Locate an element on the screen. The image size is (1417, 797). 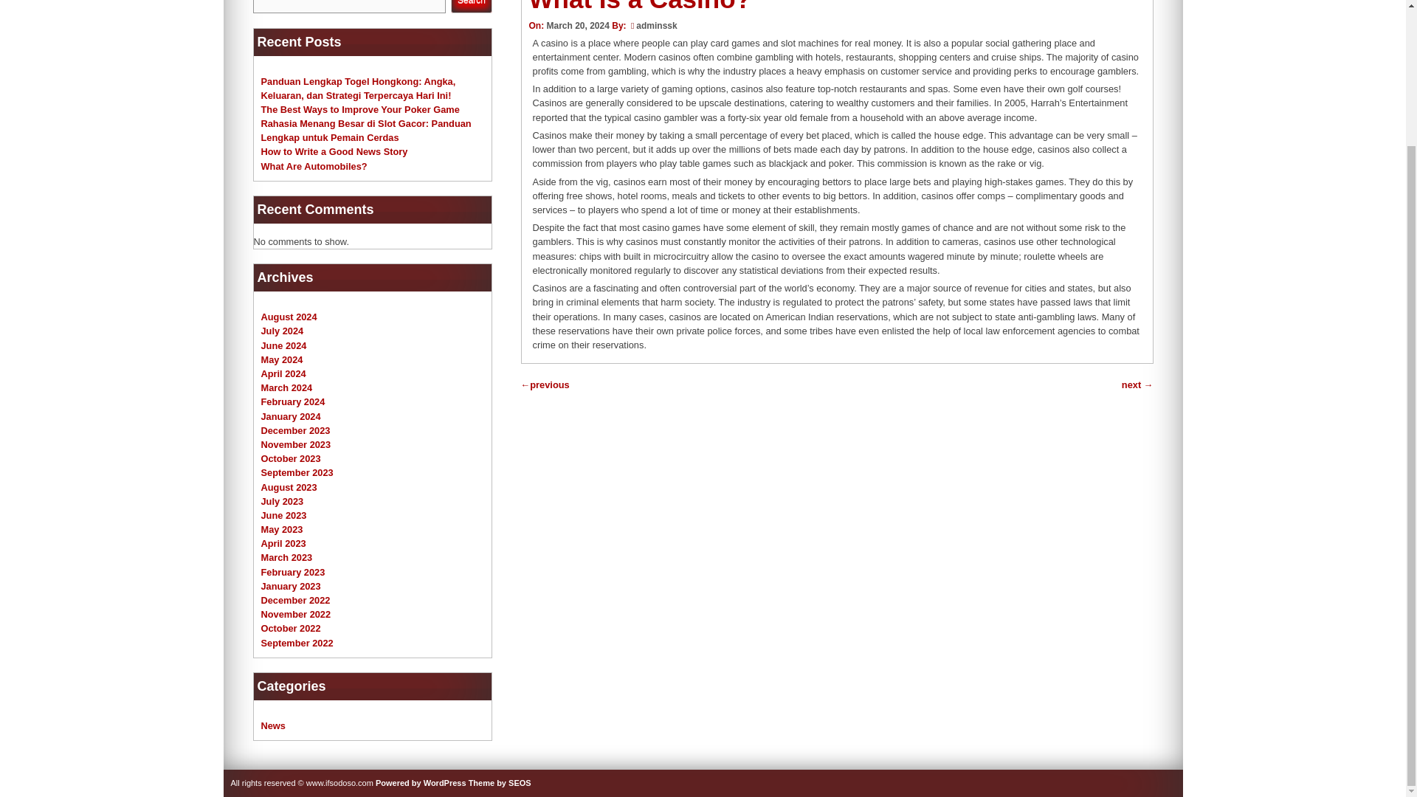
January 2024 is located at coordinates (291, 416).